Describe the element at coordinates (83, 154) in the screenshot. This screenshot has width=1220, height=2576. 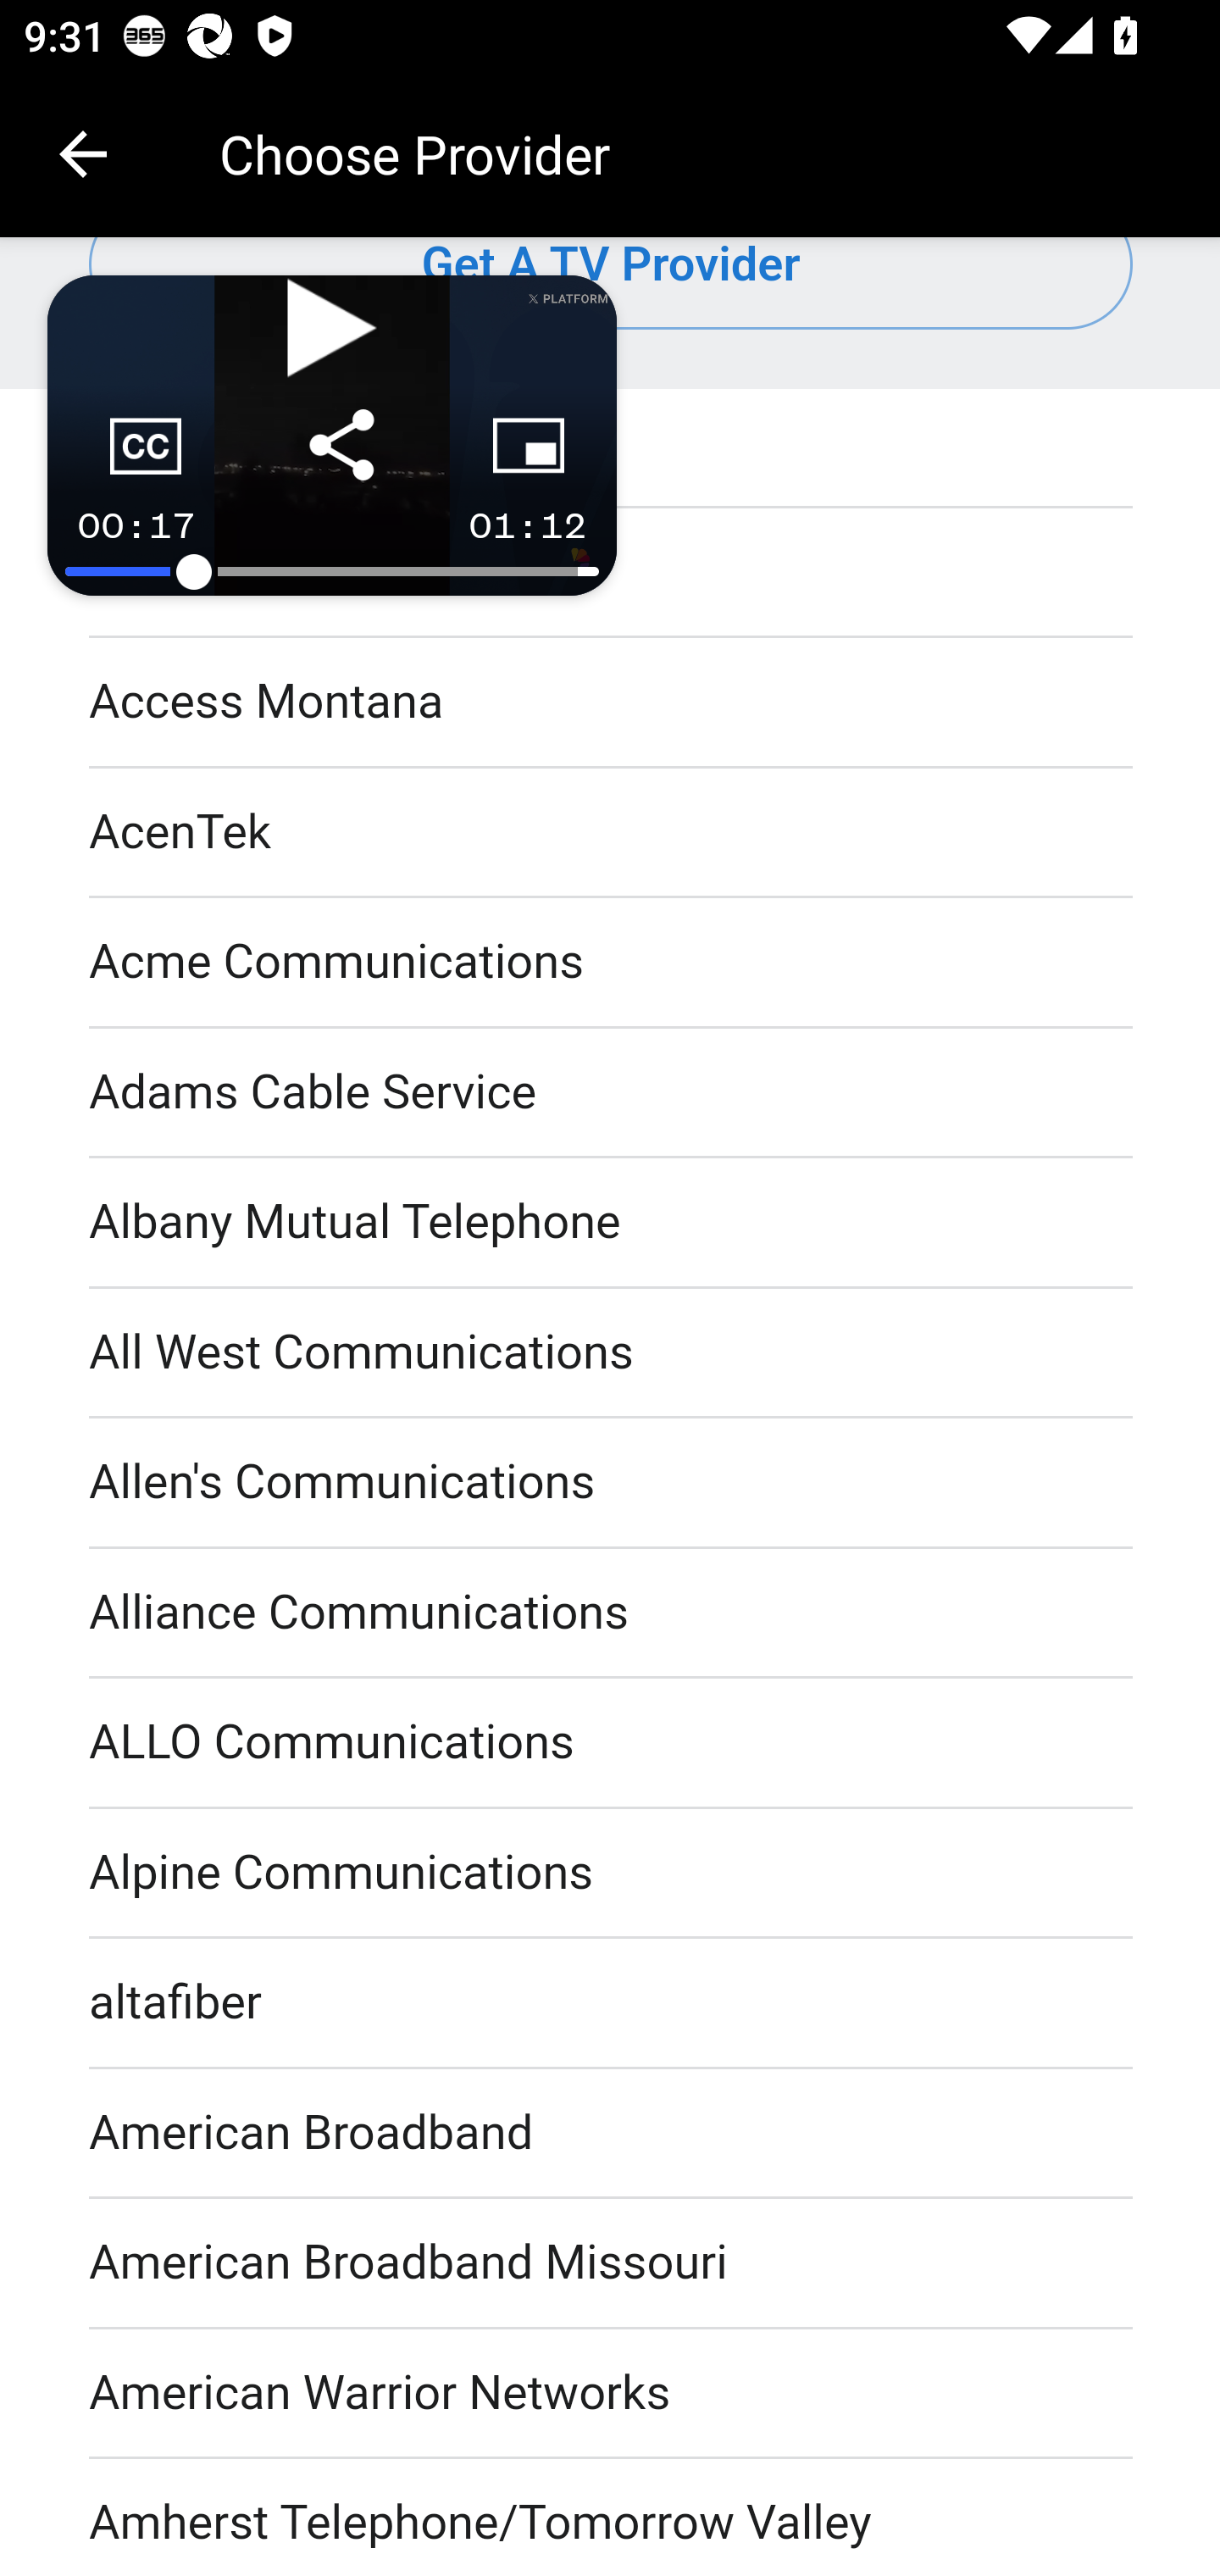
I see `Navigate up` at that location.